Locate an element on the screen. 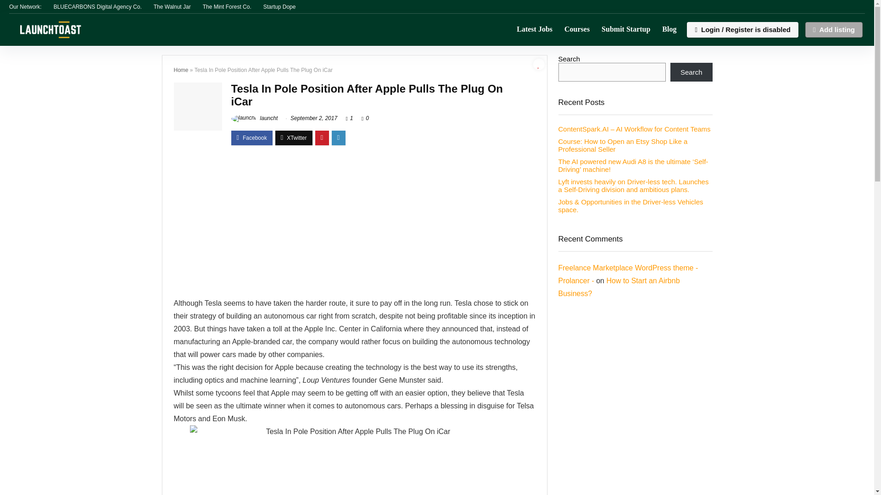 Image resolution: width=881 pixels, height=495 pixels. Our Network: is located at coordinates (25, 6).